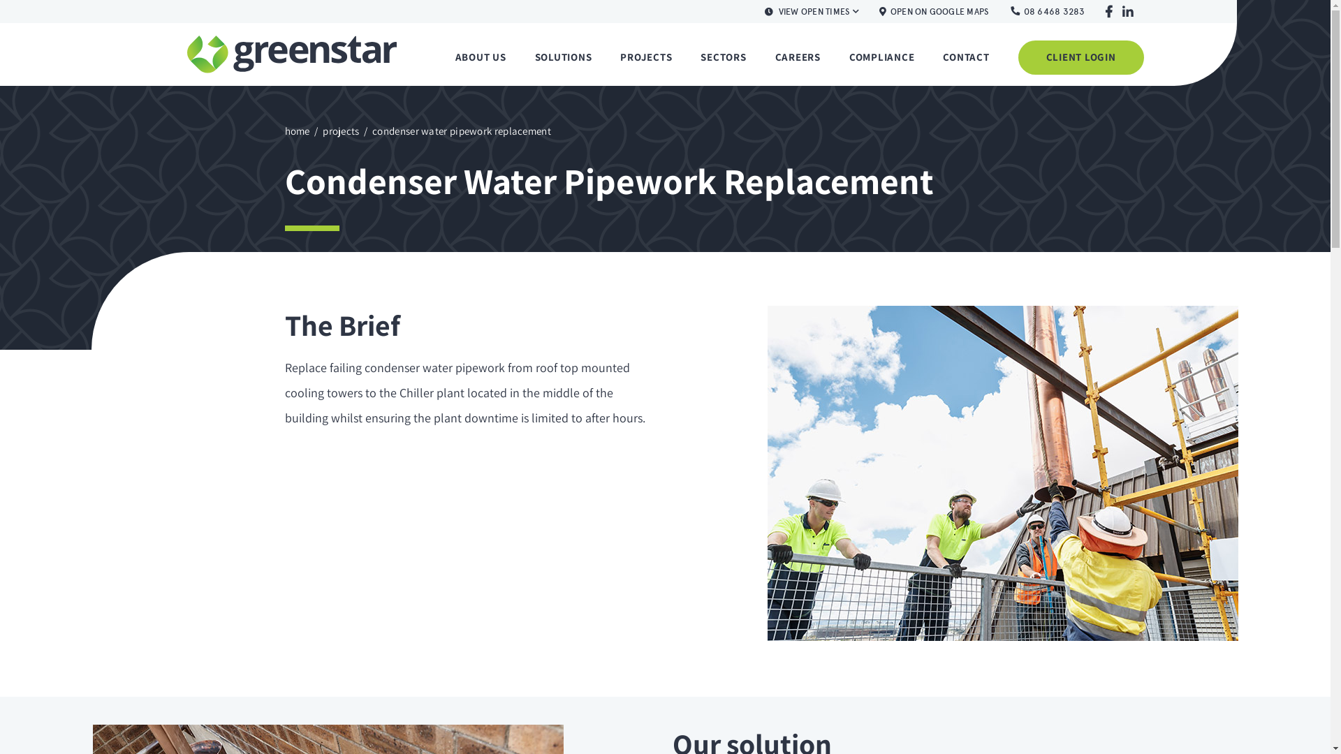 The height and width of the screenshot is (754, 1341). Describe the element at coordinates (798, 57) in the screenshot. I see `CAREERS` at that location.